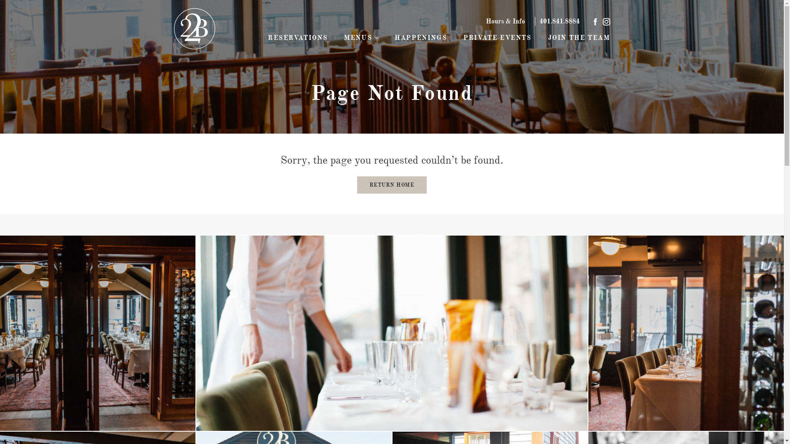 The image size is (790, 444). I want to click on Hours & Info, so click(505, 21).